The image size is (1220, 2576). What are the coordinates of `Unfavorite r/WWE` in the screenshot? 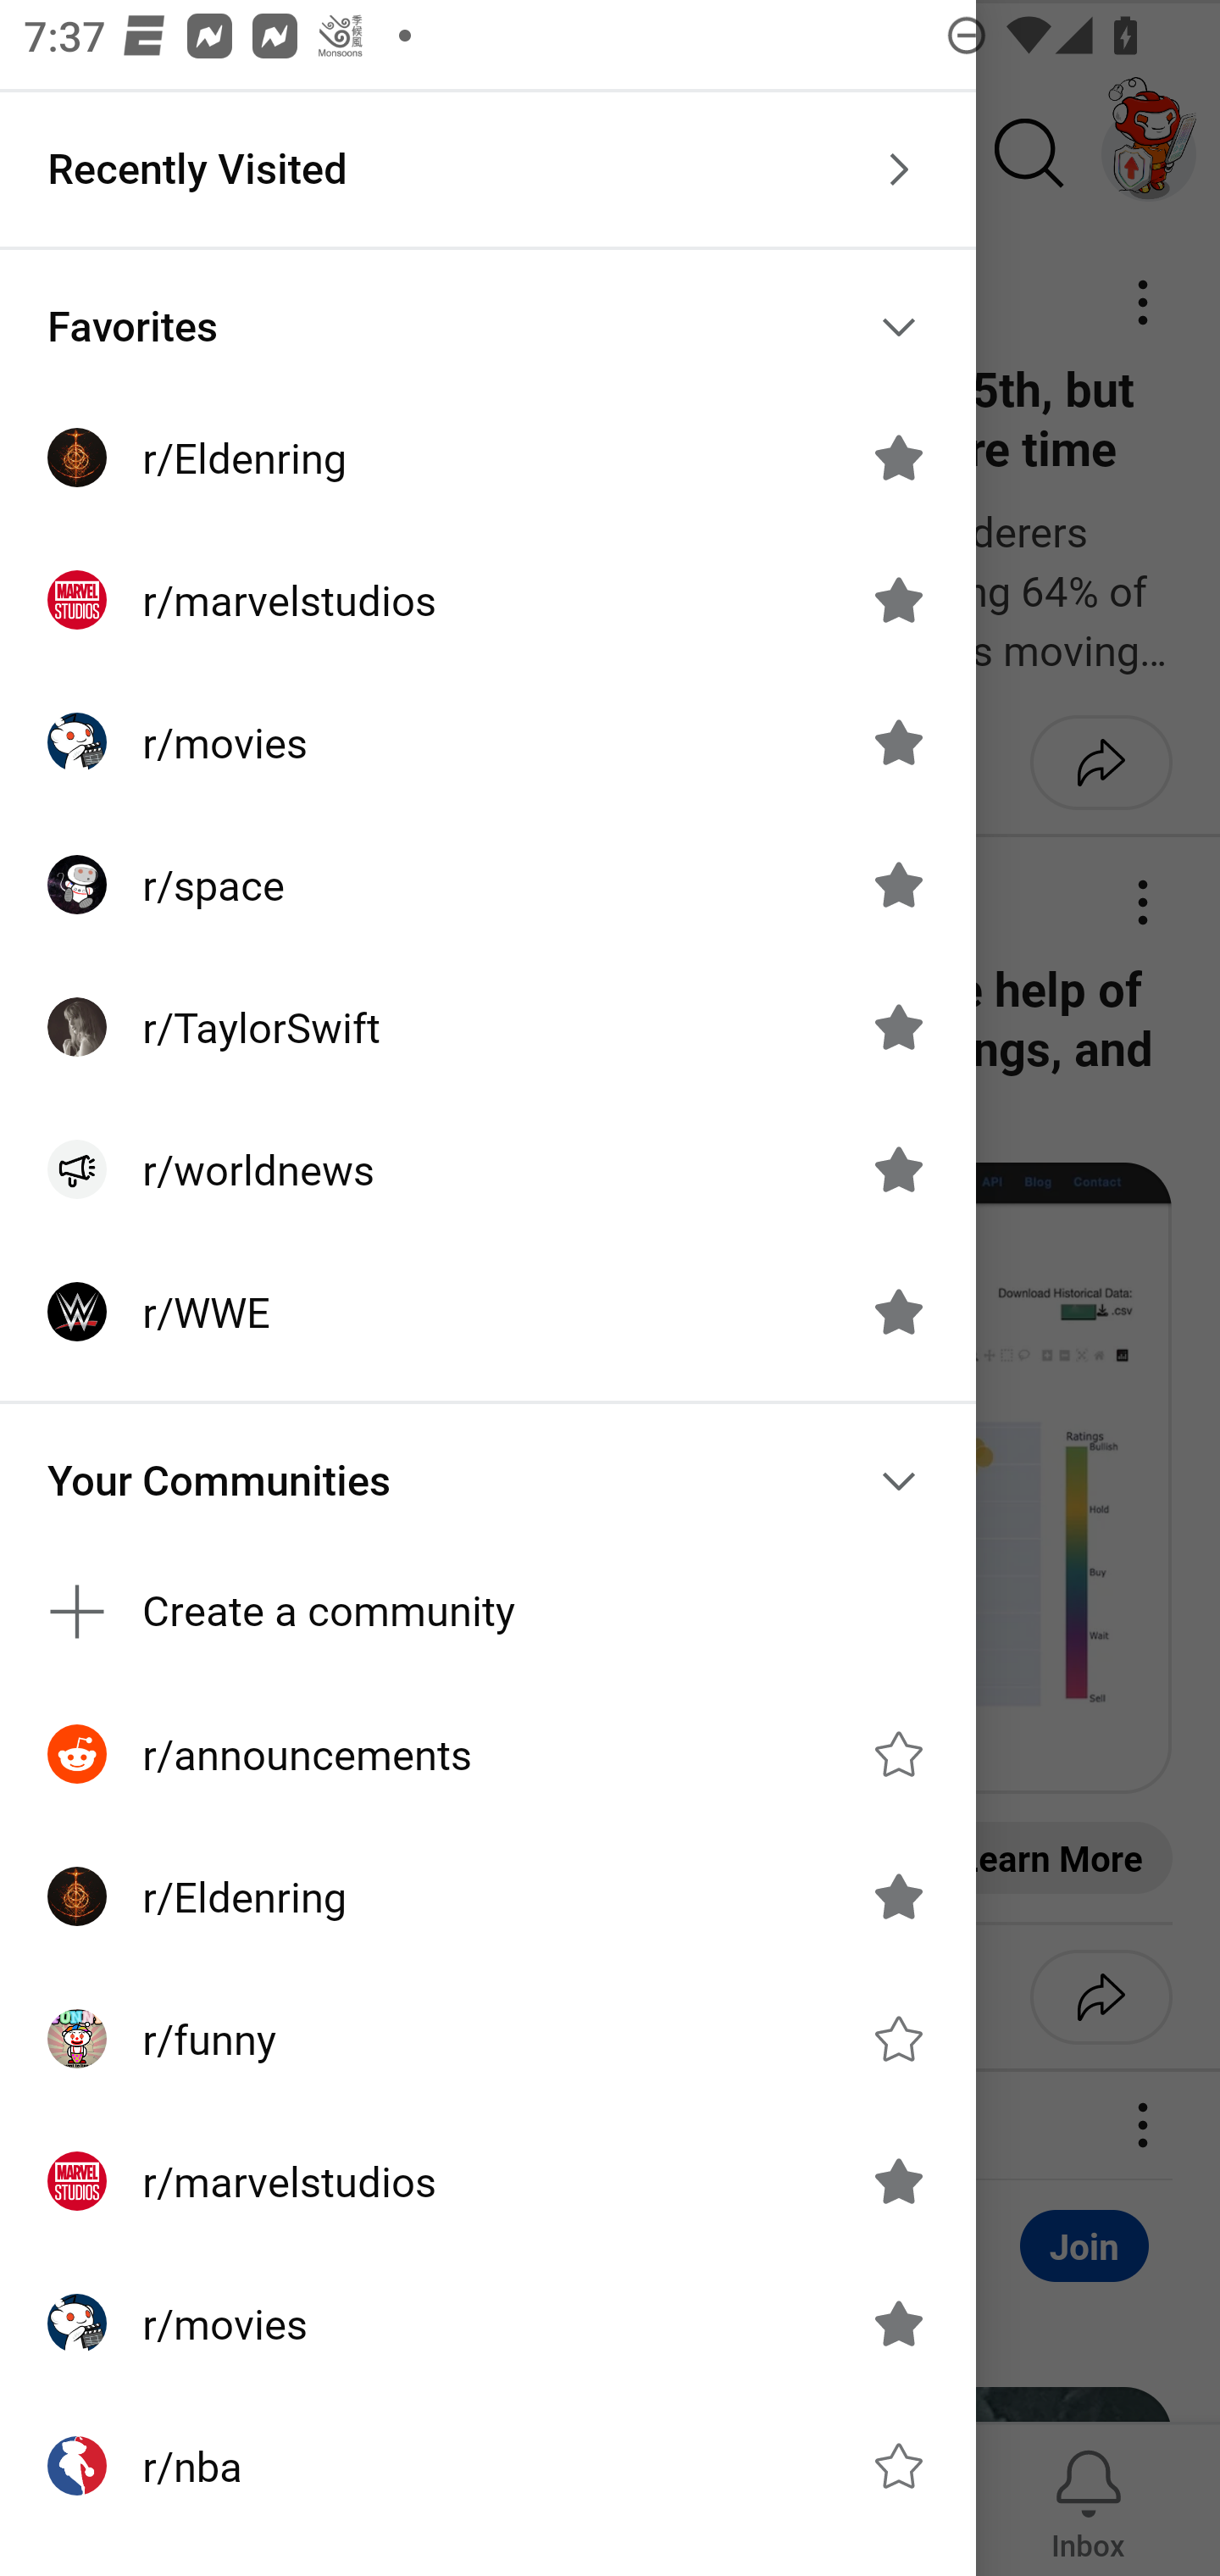 It's located at (898, 1312).